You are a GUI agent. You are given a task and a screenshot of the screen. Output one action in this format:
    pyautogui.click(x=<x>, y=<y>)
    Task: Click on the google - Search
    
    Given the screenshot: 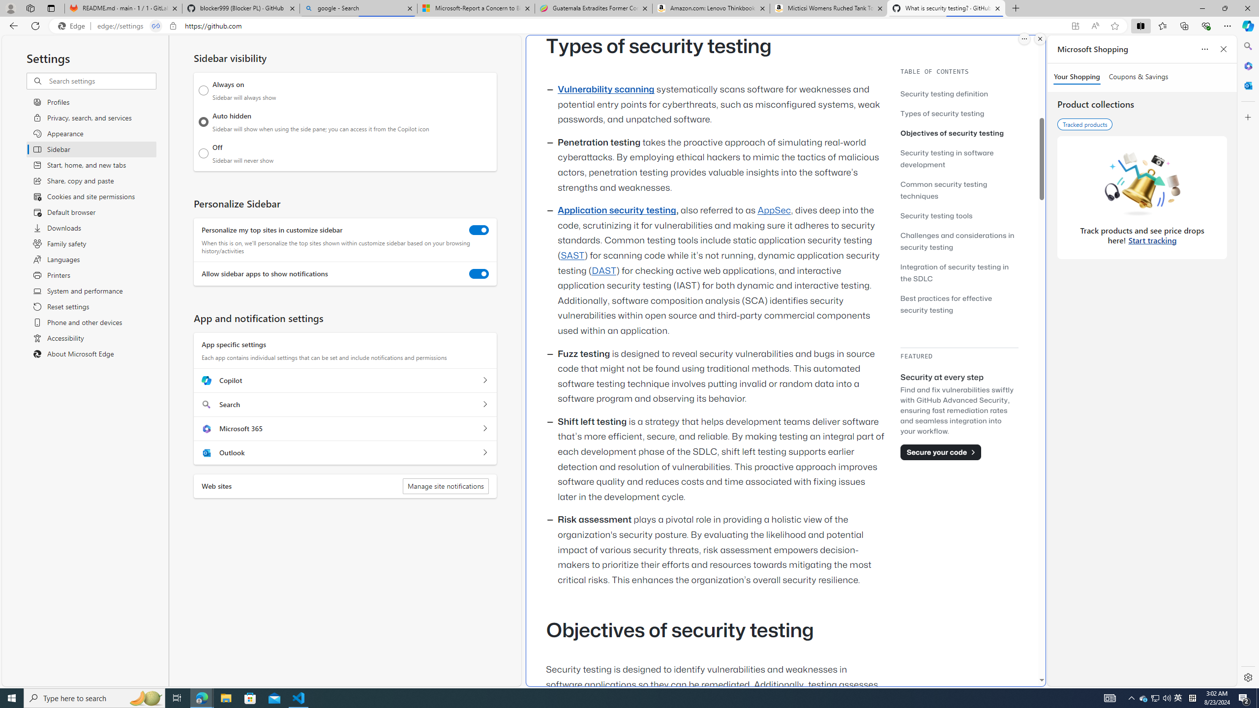 What is the action you would take?
    pyautogui.click(x=359, y=8)
    